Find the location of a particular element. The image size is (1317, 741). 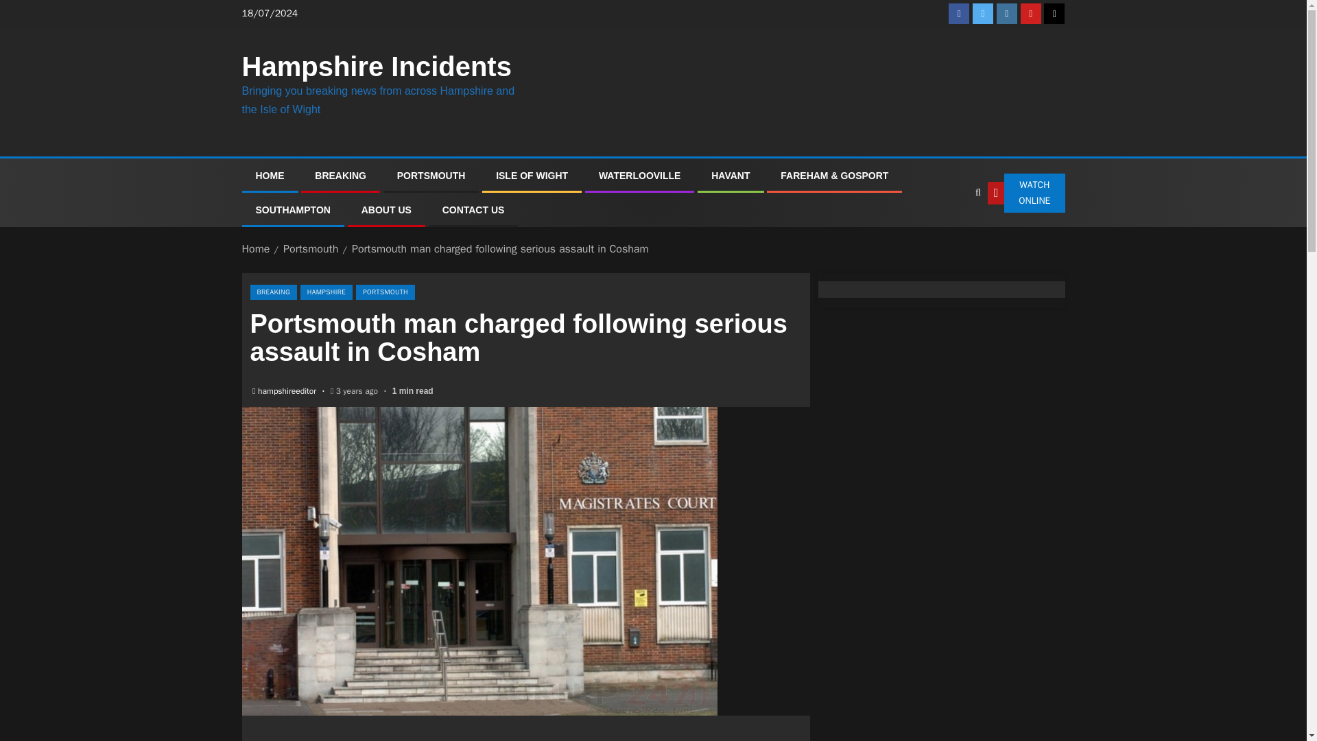

Advertisement is located at coordinates (525, 735).